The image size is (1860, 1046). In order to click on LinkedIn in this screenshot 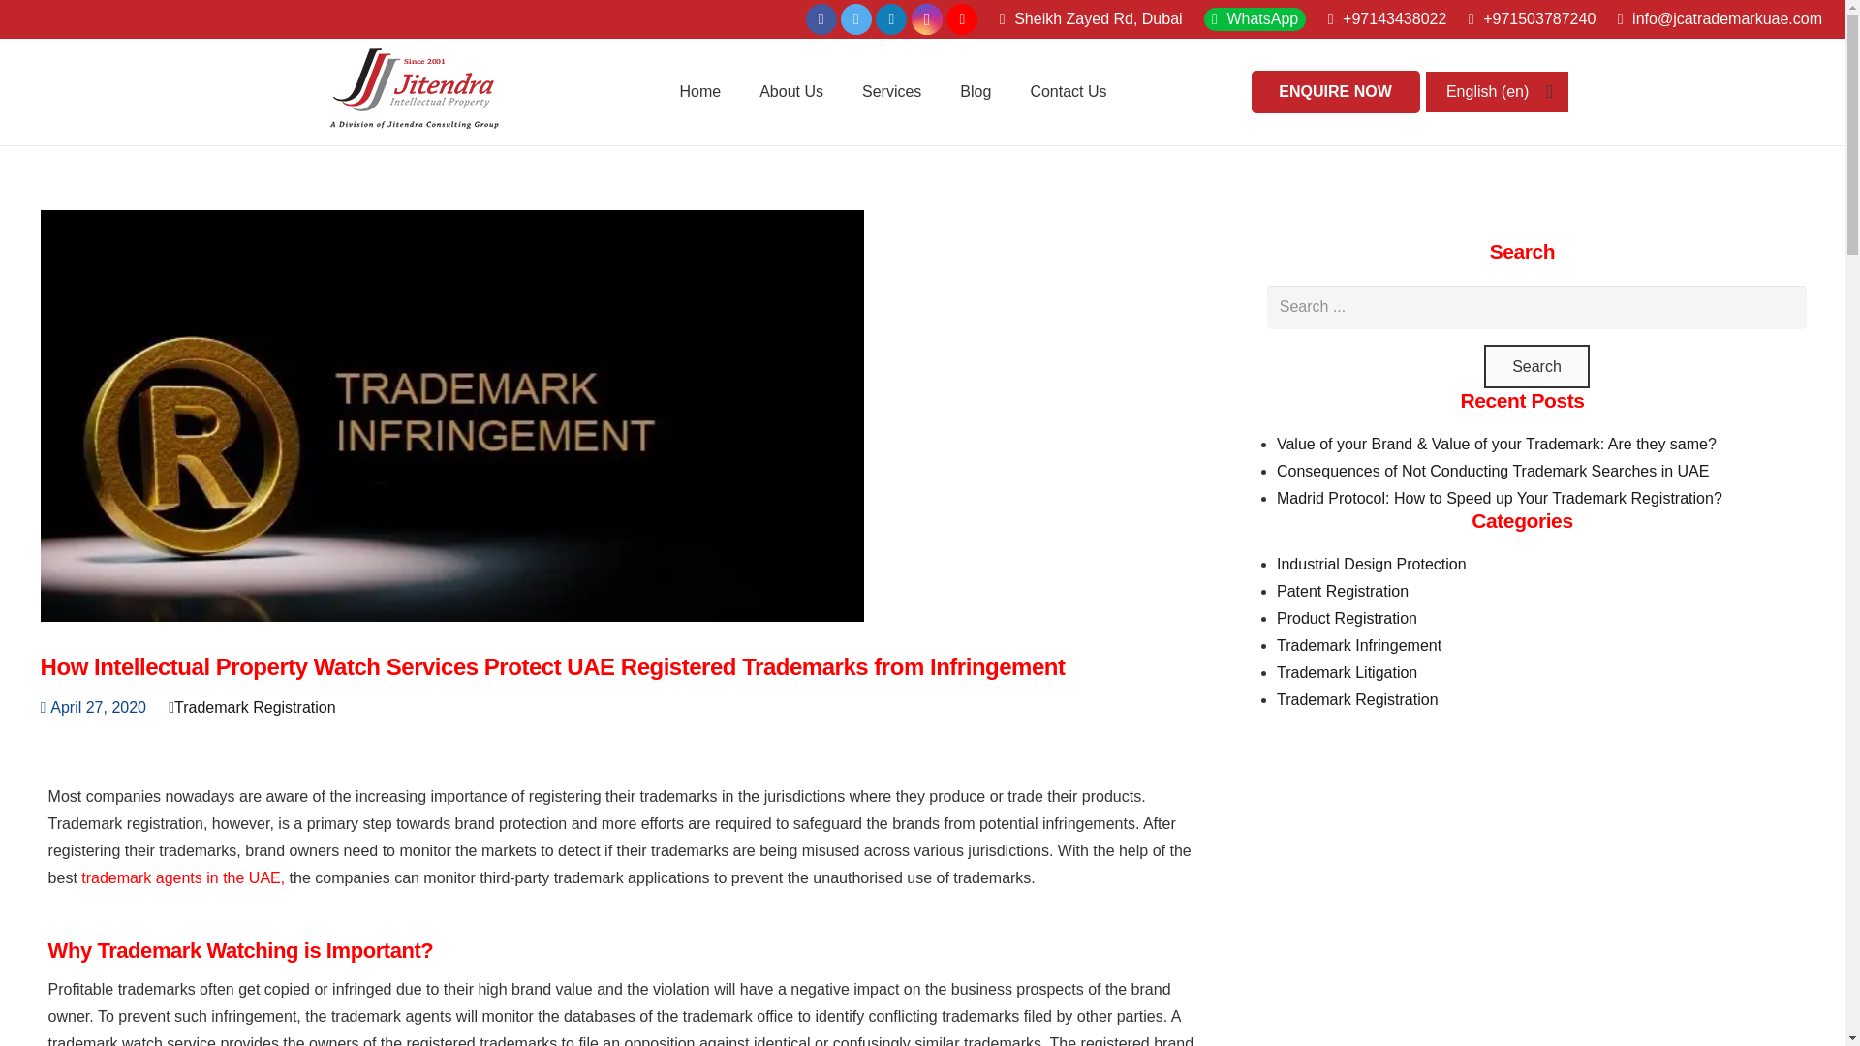, I will do `click(891, 19)`.